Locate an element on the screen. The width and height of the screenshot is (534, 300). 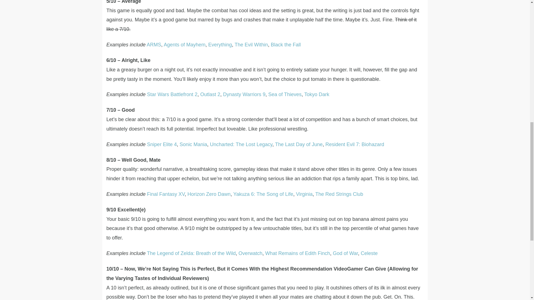
Sniper Elite 4 is located at coordinates (162, 144).